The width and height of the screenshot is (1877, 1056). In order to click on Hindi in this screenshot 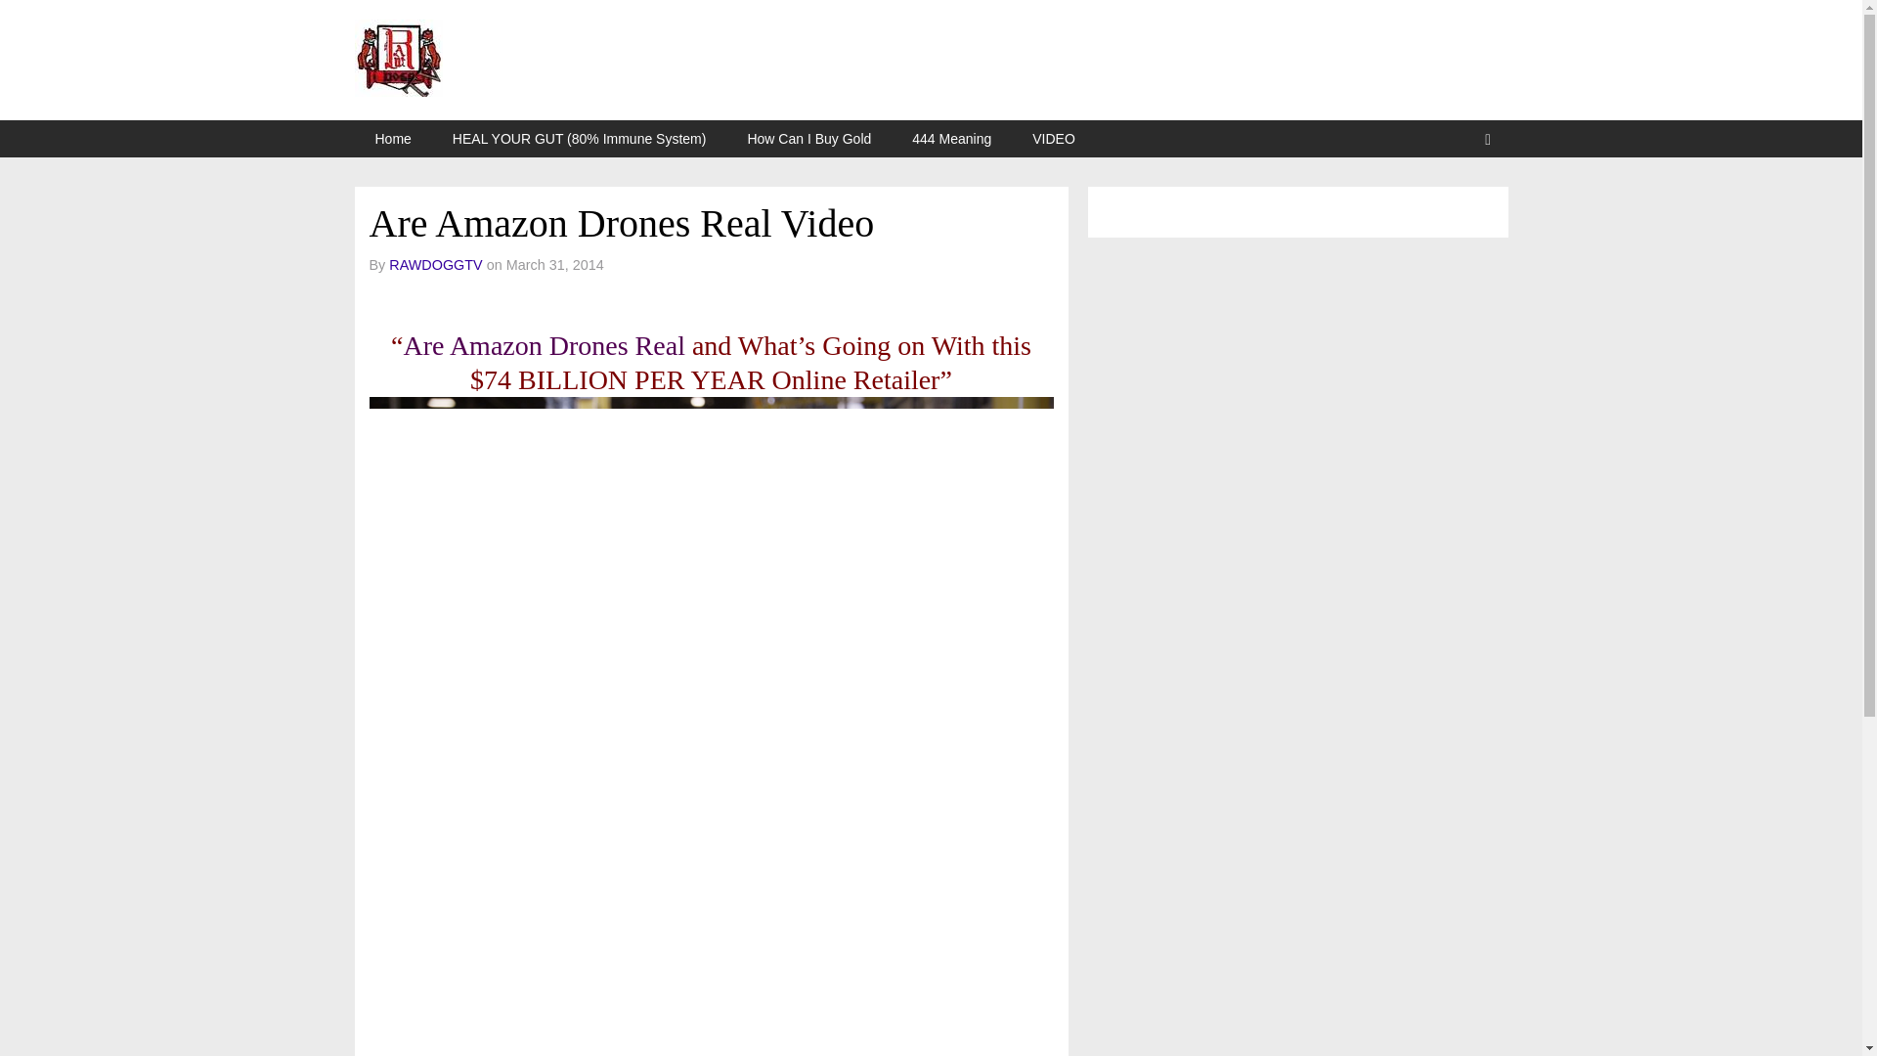, I will do `click(1301, 209)`.